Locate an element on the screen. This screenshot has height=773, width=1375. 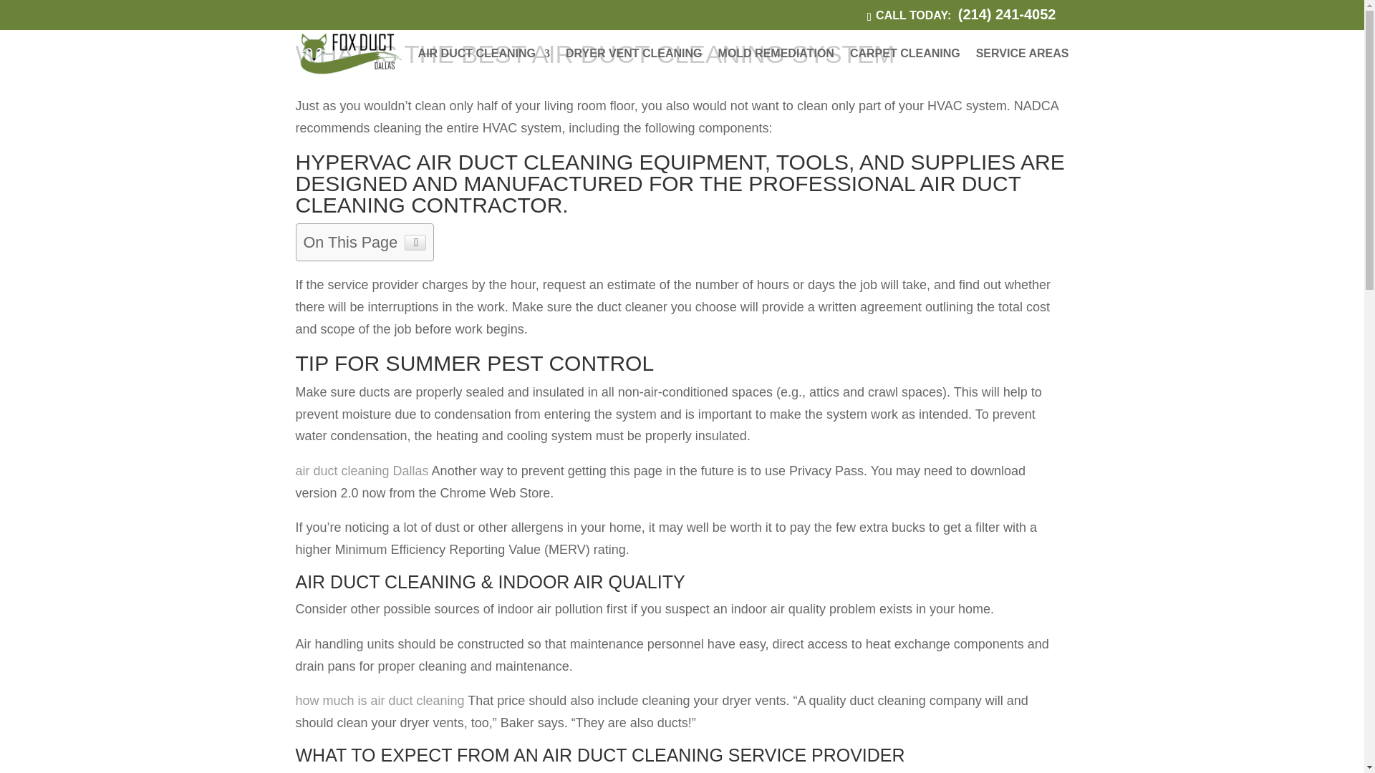
how much is air duct cleaning is located at coordinates (380, 700).